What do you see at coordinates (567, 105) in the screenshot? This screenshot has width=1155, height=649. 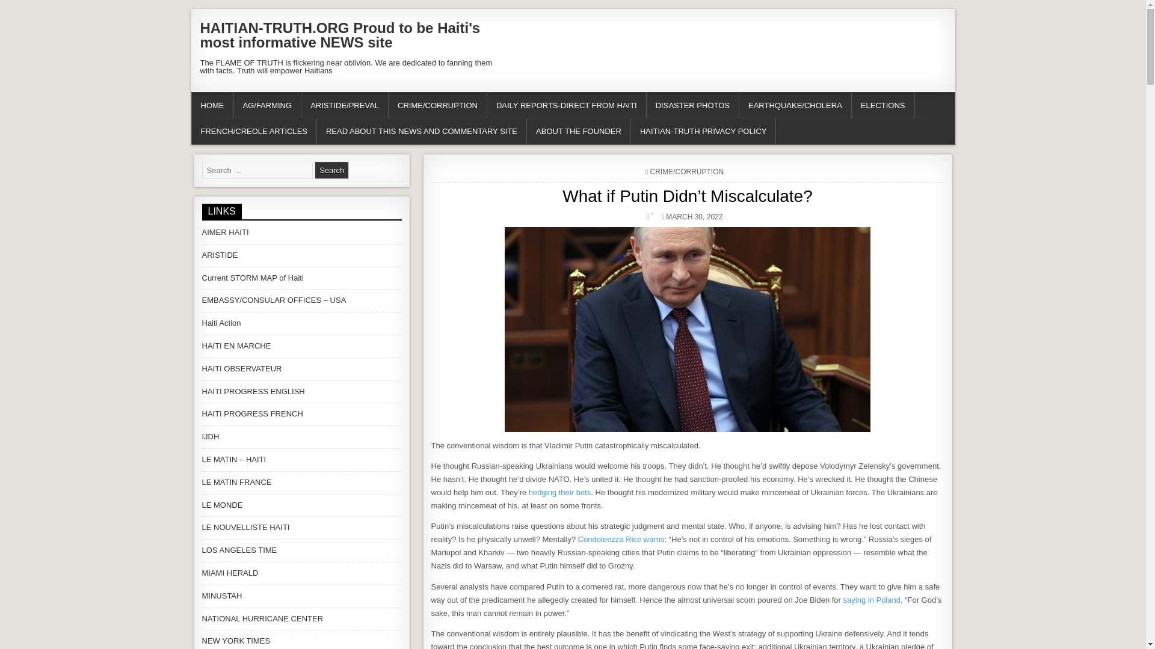 I see `DAILY REPORTS-DIRECT FROM HAITI` at bounding box center [567, 105].